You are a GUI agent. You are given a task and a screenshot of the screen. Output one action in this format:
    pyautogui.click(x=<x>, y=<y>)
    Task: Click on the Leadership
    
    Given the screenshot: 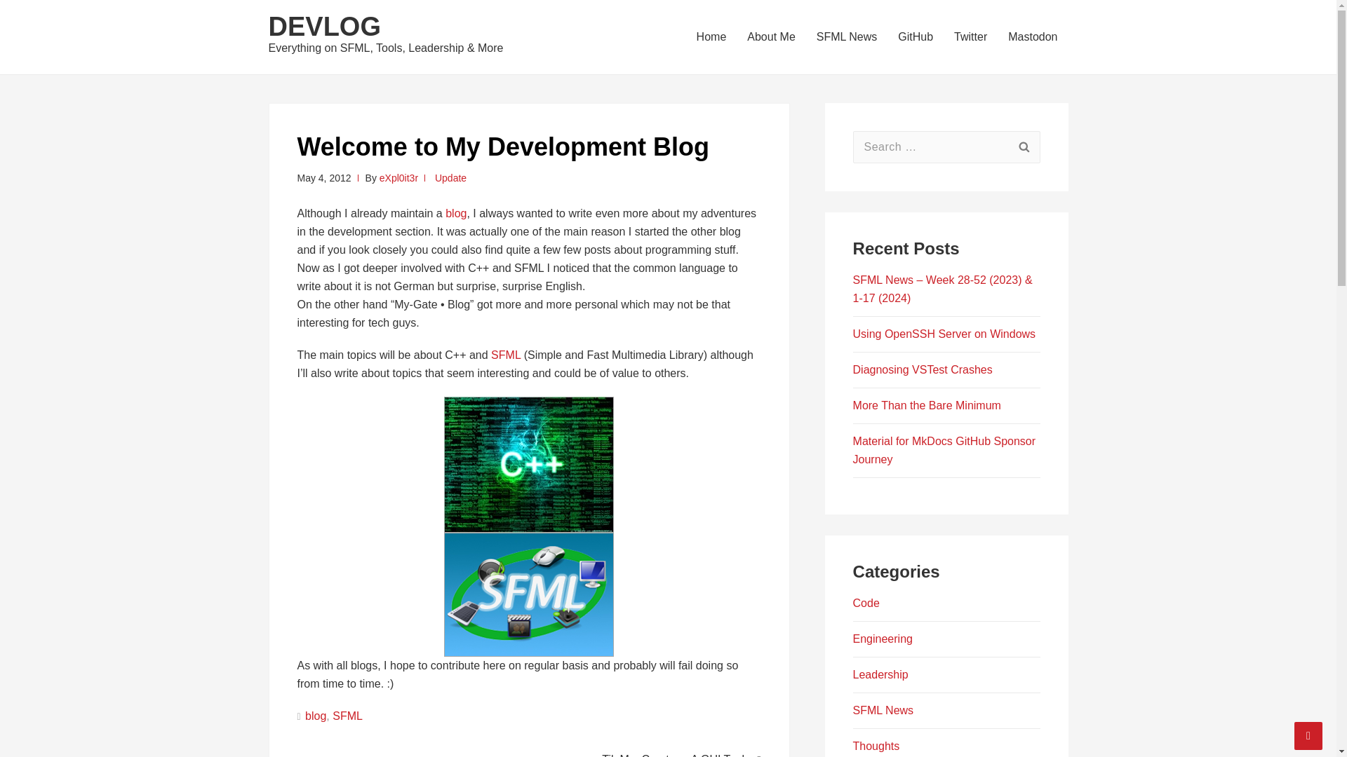 What is the action you would take?
    pyautogui.click(x=880, y=674)
    